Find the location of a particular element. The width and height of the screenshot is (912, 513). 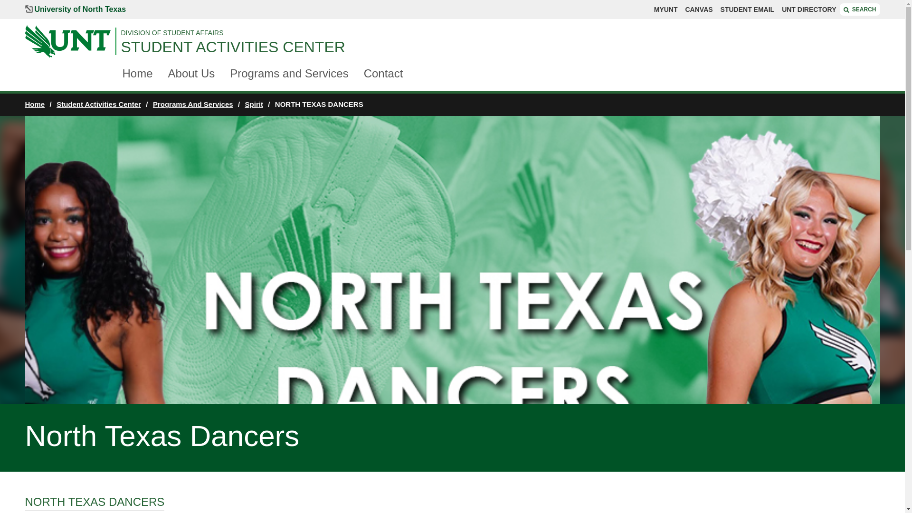

UNT DIRECTORY is located at coordinates (808, 9).